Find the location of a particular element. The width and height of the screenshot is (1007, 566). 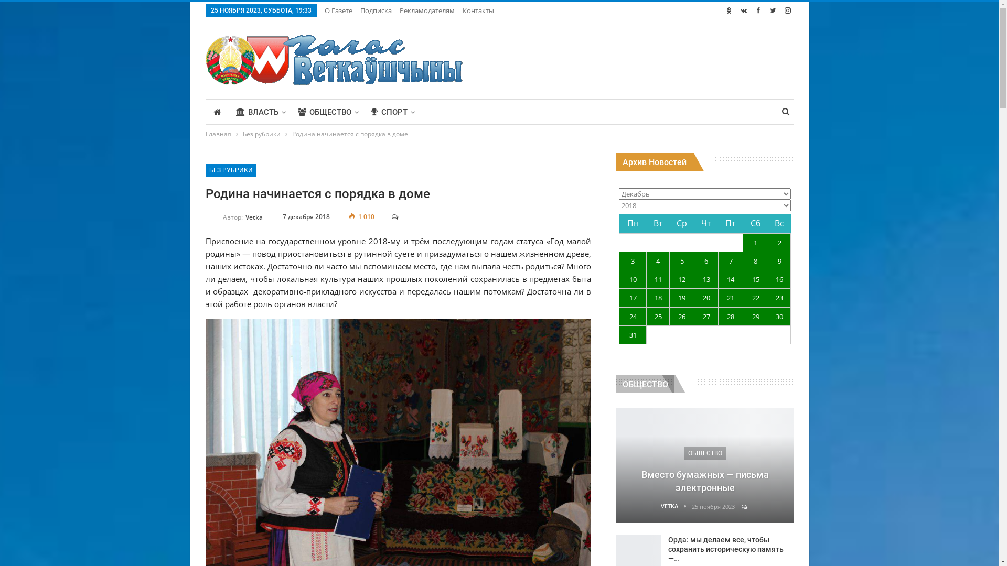

15 is located at coordinates (755, 279).